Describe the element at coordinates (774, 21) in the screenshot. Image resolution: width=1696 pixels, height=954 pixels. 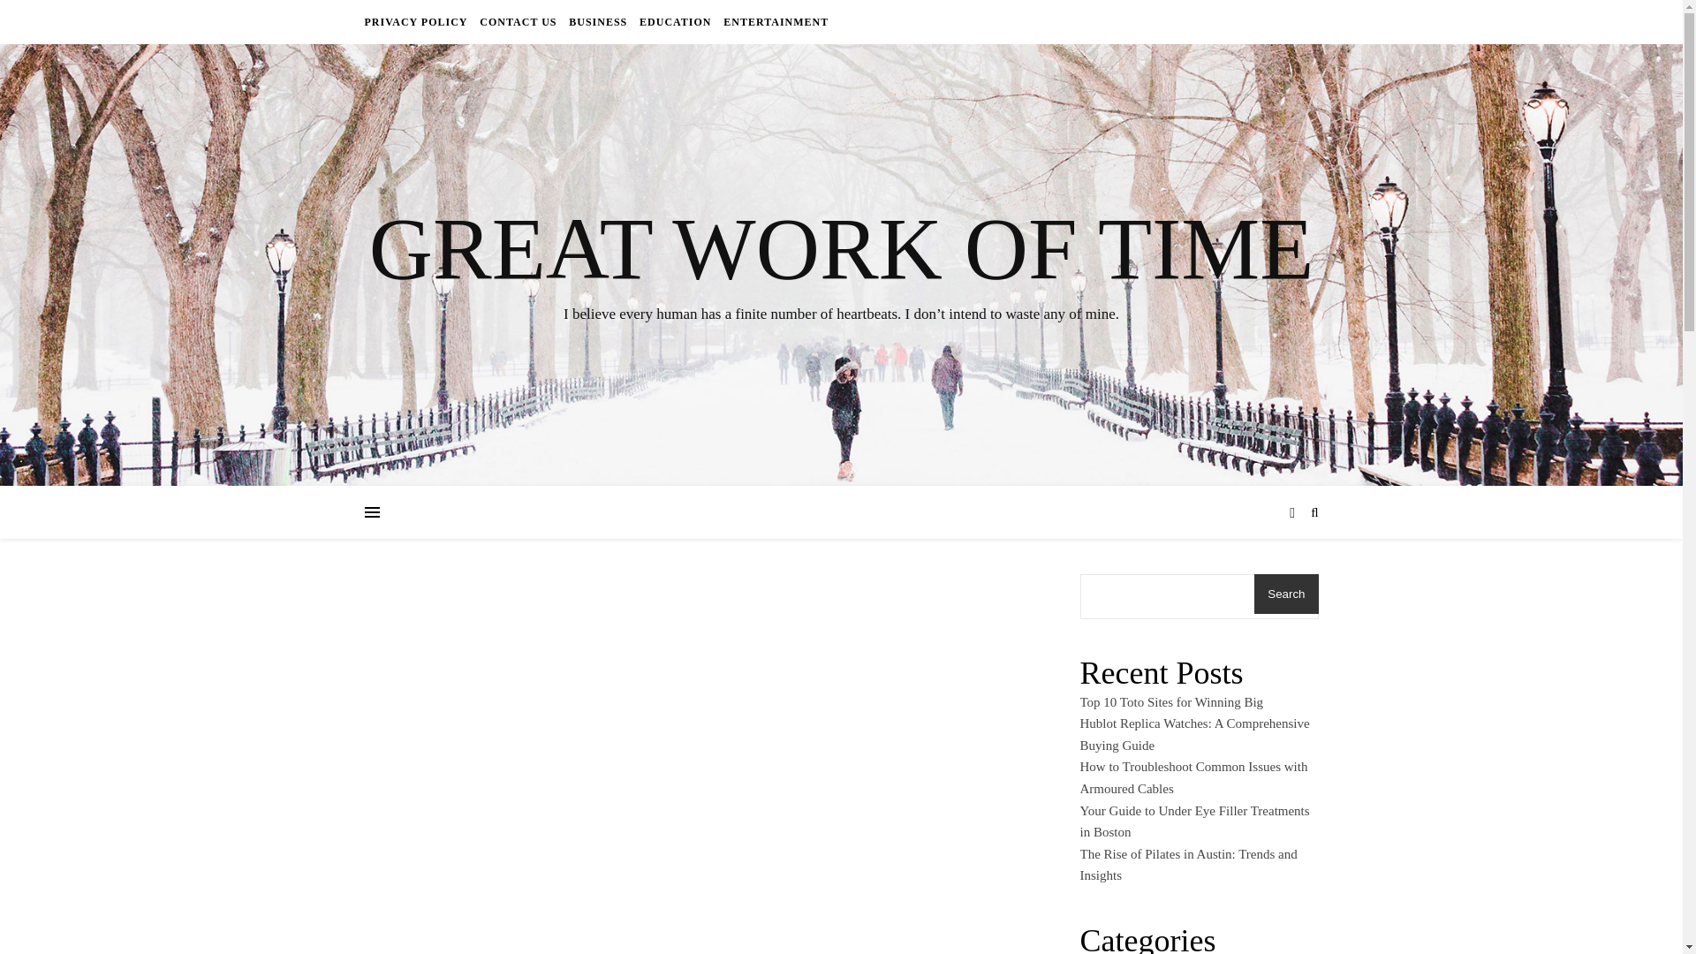
I see `ENTERTAINMENT` at that location.